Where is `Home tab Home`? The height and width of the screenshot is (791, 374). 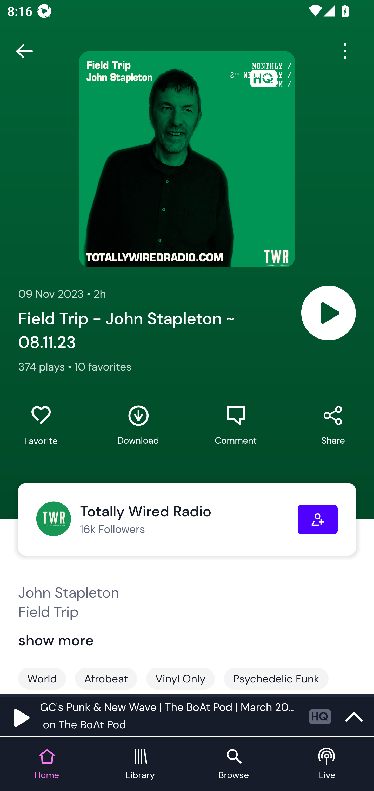 Home tab Home is located at coordinates (47, 764).